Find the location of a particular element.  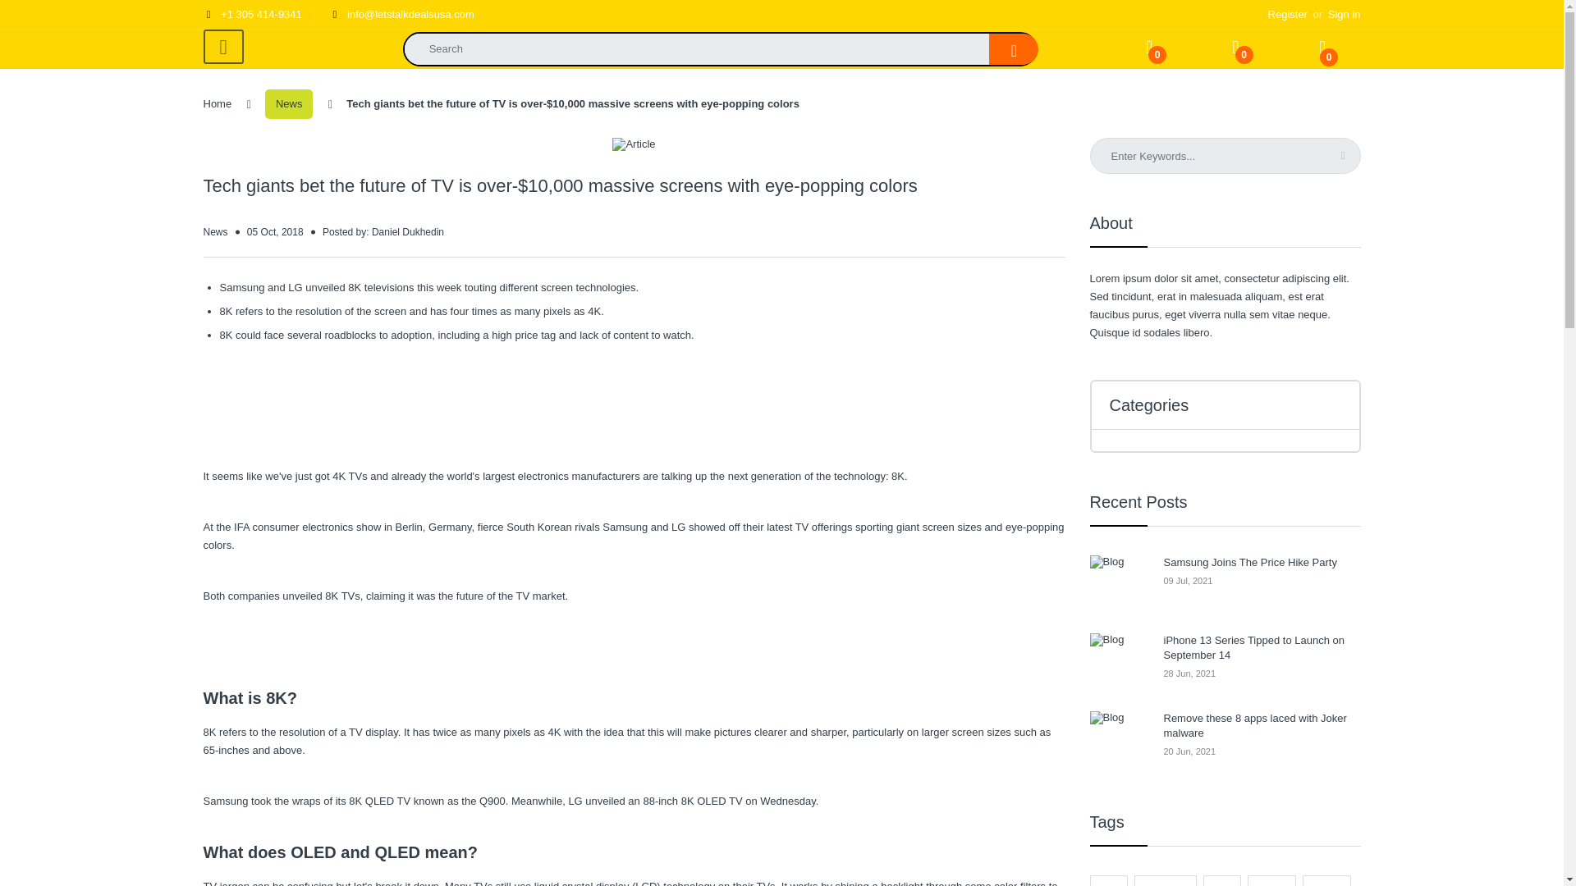

Show articles tagged 8k is located at coordinates (1222, 881).